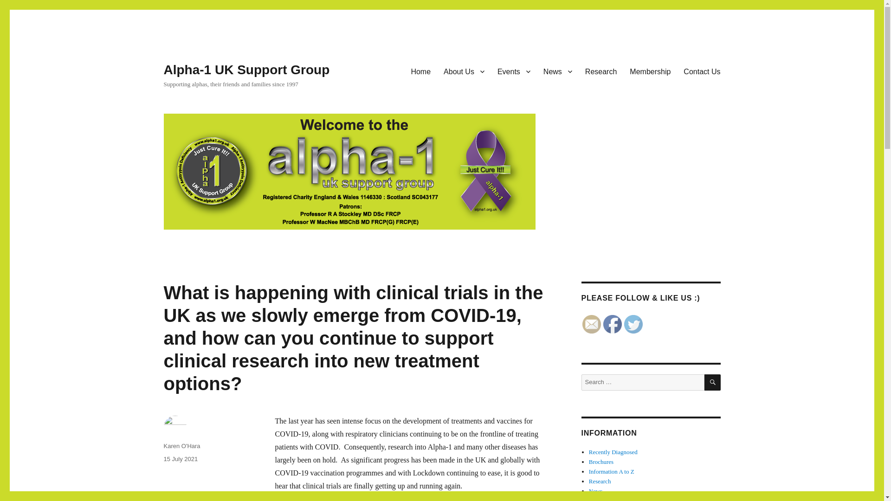 Image resolution: width=891 pixels, height=501 pixels. What do you see at coordinates (613, 324) in the screenshot?
I see `Facebook` at bounding box center [613, 324].